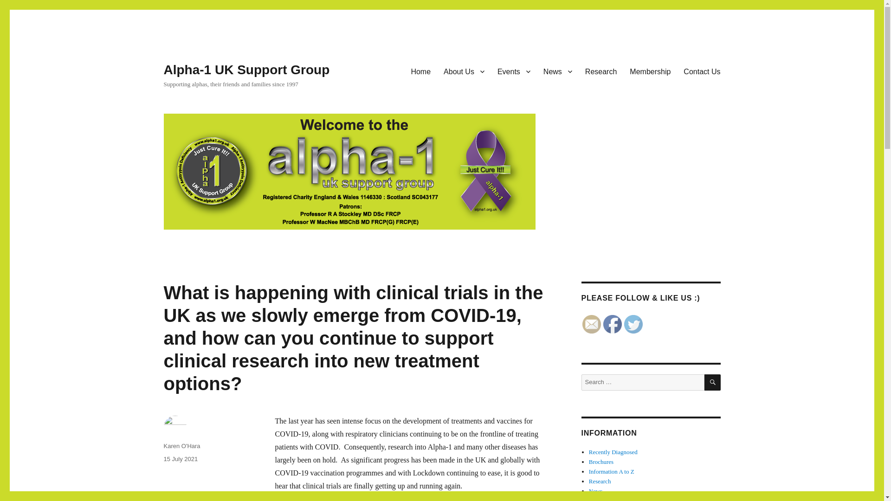 Image resolution: width=891 pixels, height=501 pixels. What do you see at coordinates (613, 324) in the screenshot?
I see `Facebook` at bounding box center [613, 324].